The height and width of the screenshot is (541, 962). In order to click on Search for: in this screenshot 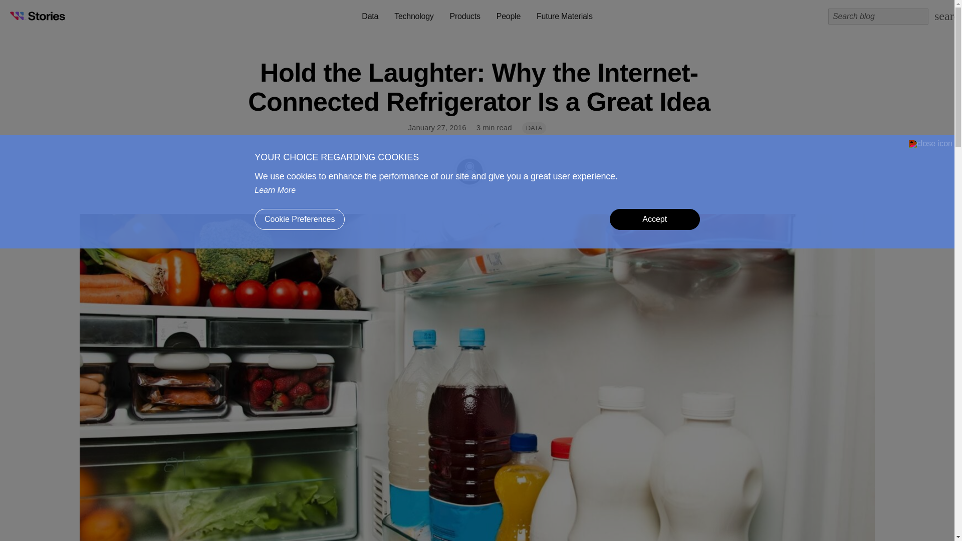, I will do `click(878, 16)`.